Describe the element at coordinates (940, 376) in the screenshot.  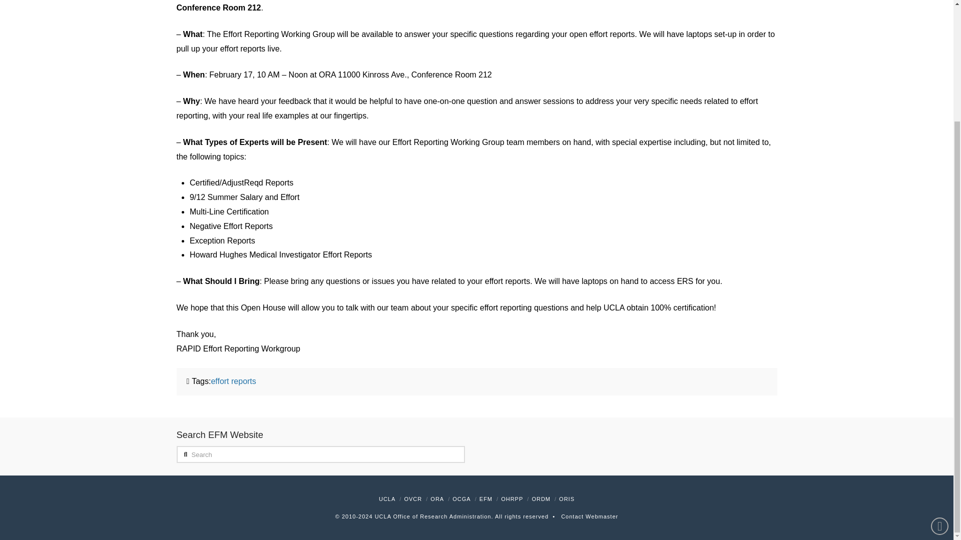
I see `Back to Top` at that location.